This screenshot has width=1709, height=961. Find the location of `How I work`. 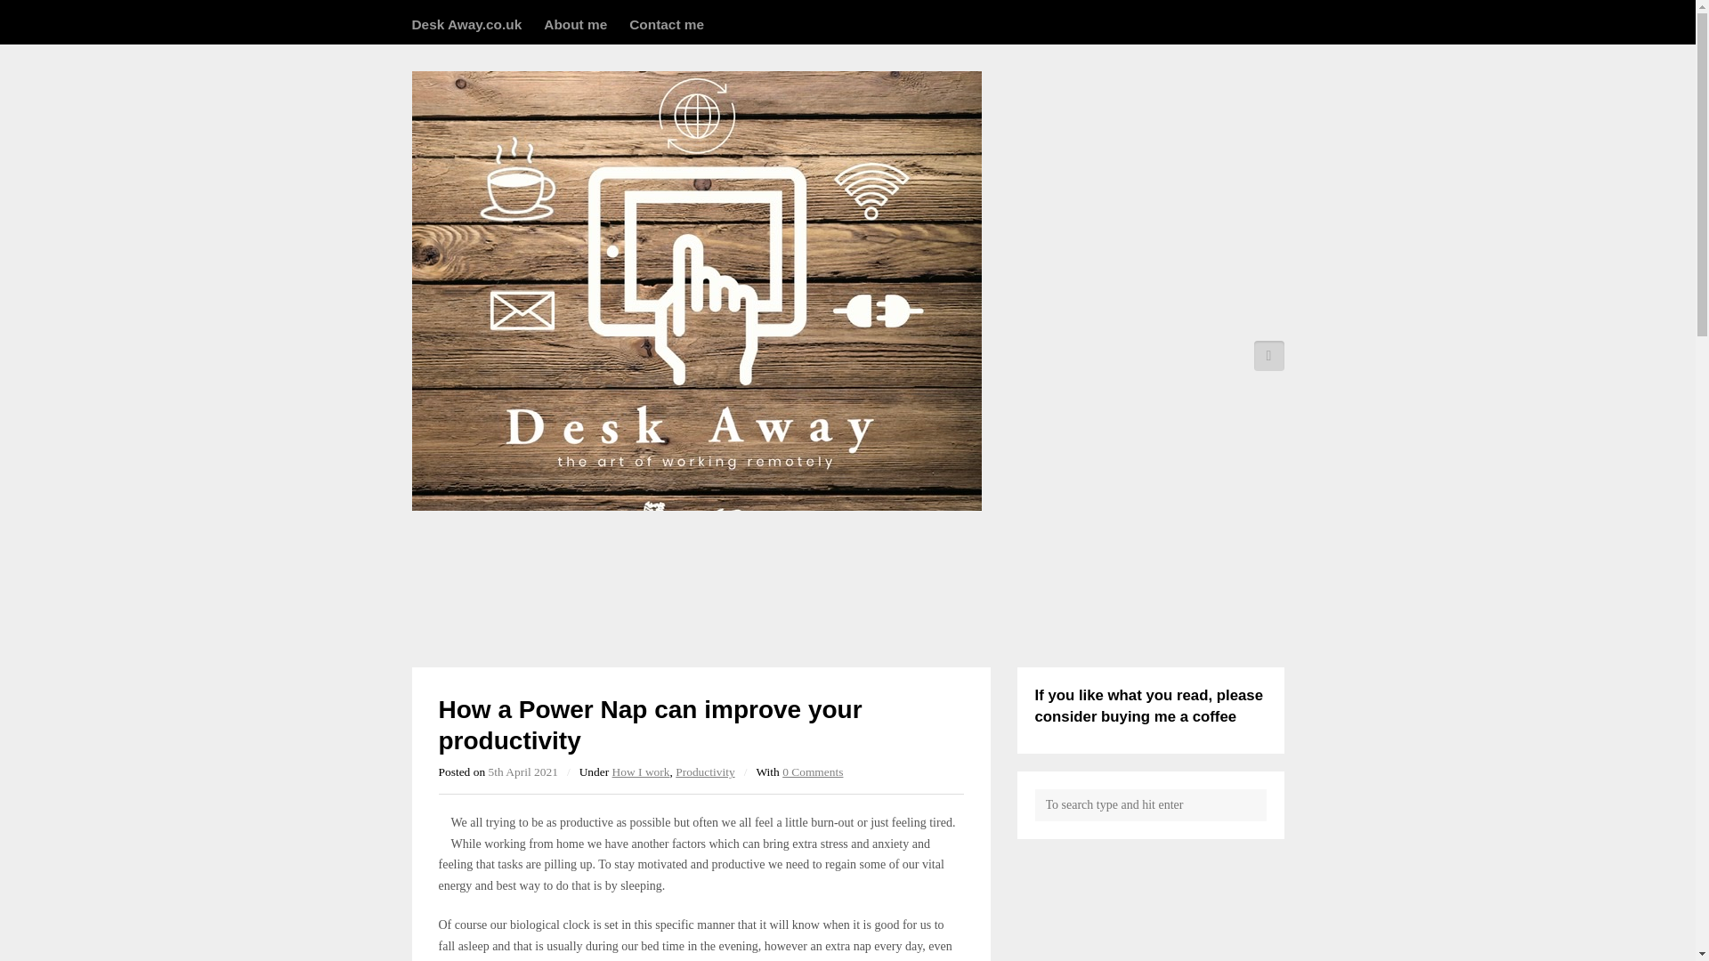

How I work is located at coordinates (641, 771).